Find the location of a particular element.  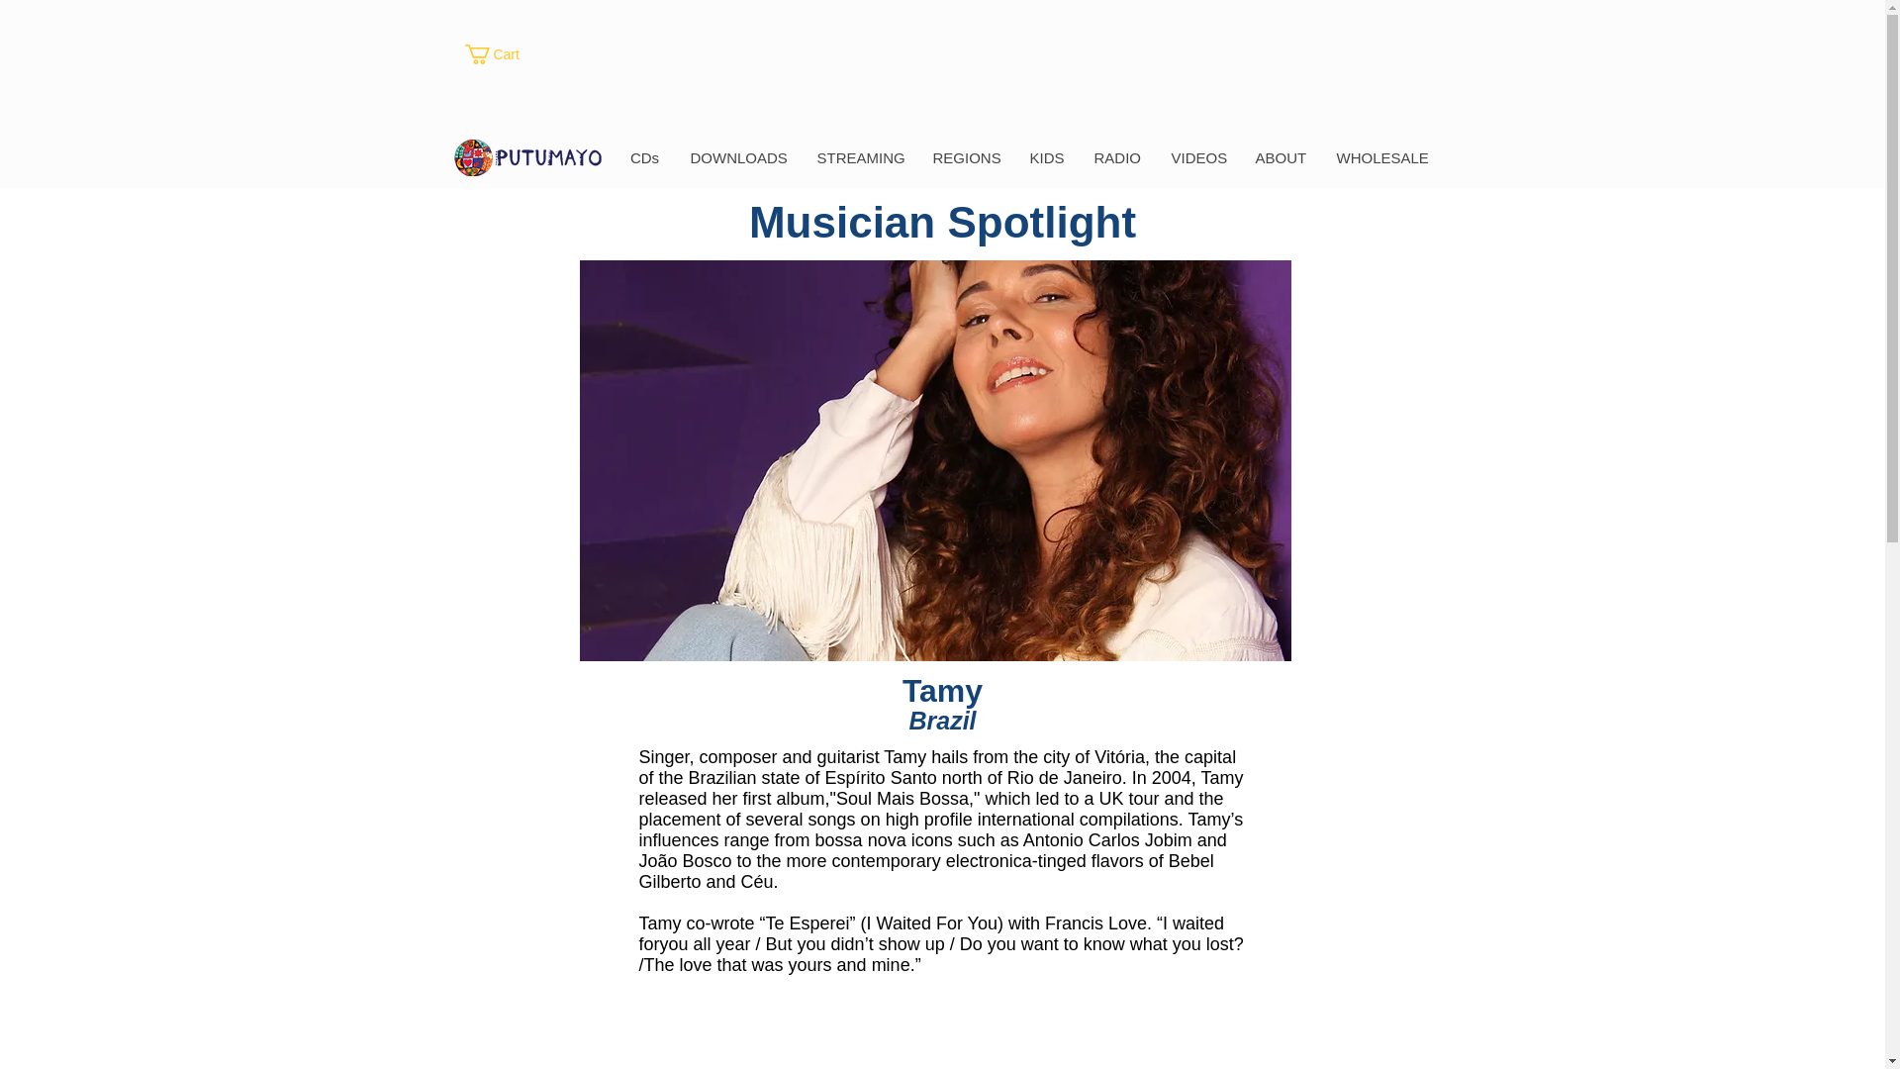

RADIO is located at coordinates (1116, 158).